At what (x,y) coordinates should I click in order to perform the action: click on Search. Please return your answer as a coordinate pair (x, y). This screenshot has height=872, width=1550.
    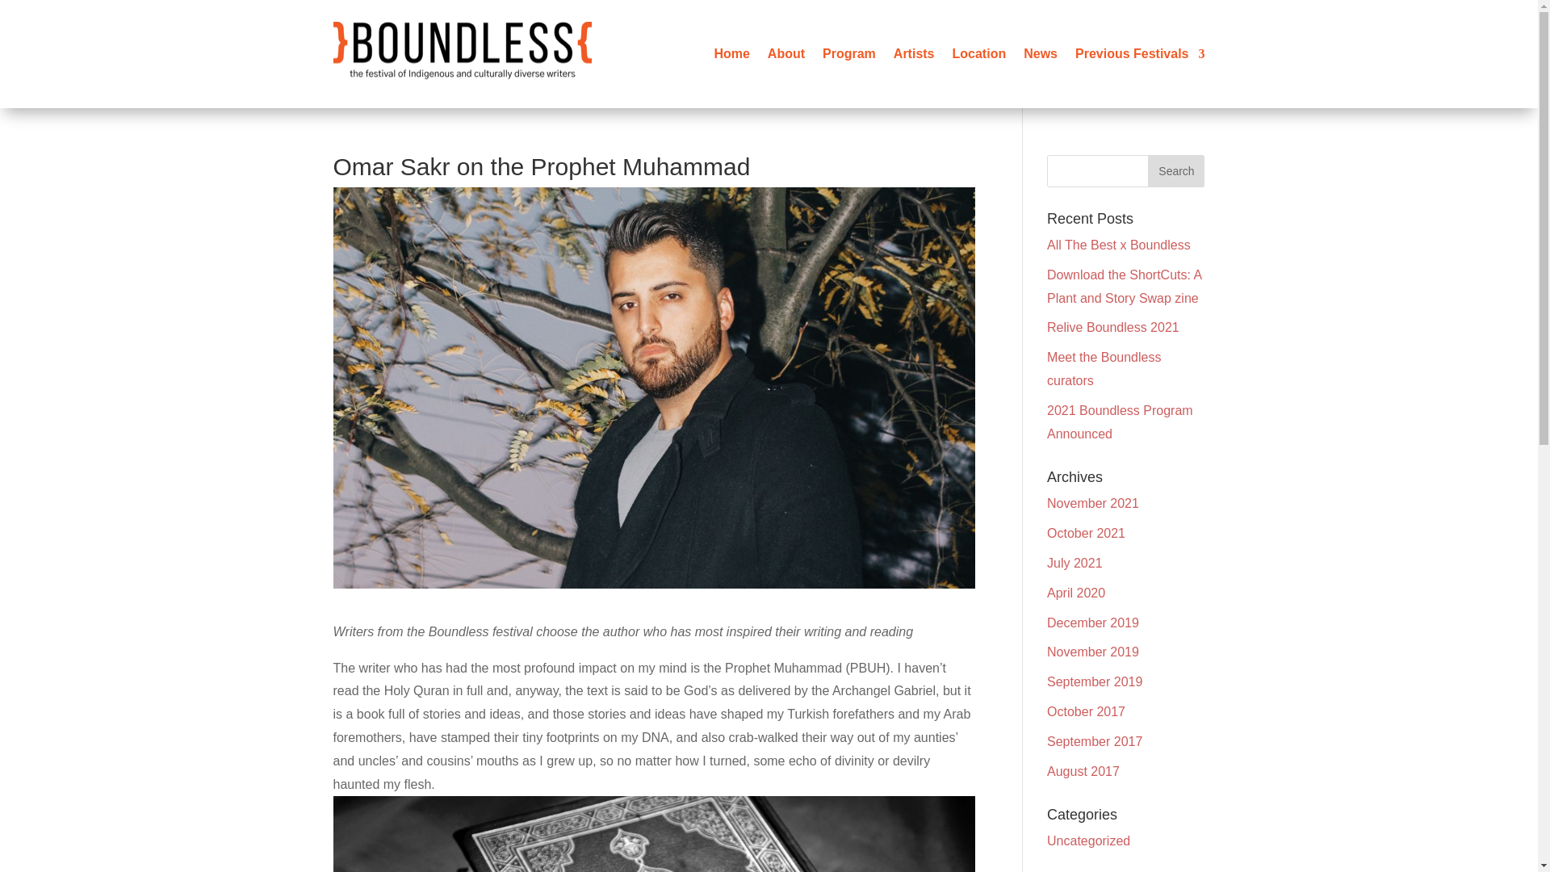
    Looking at the image, I should click on (1175, 171).